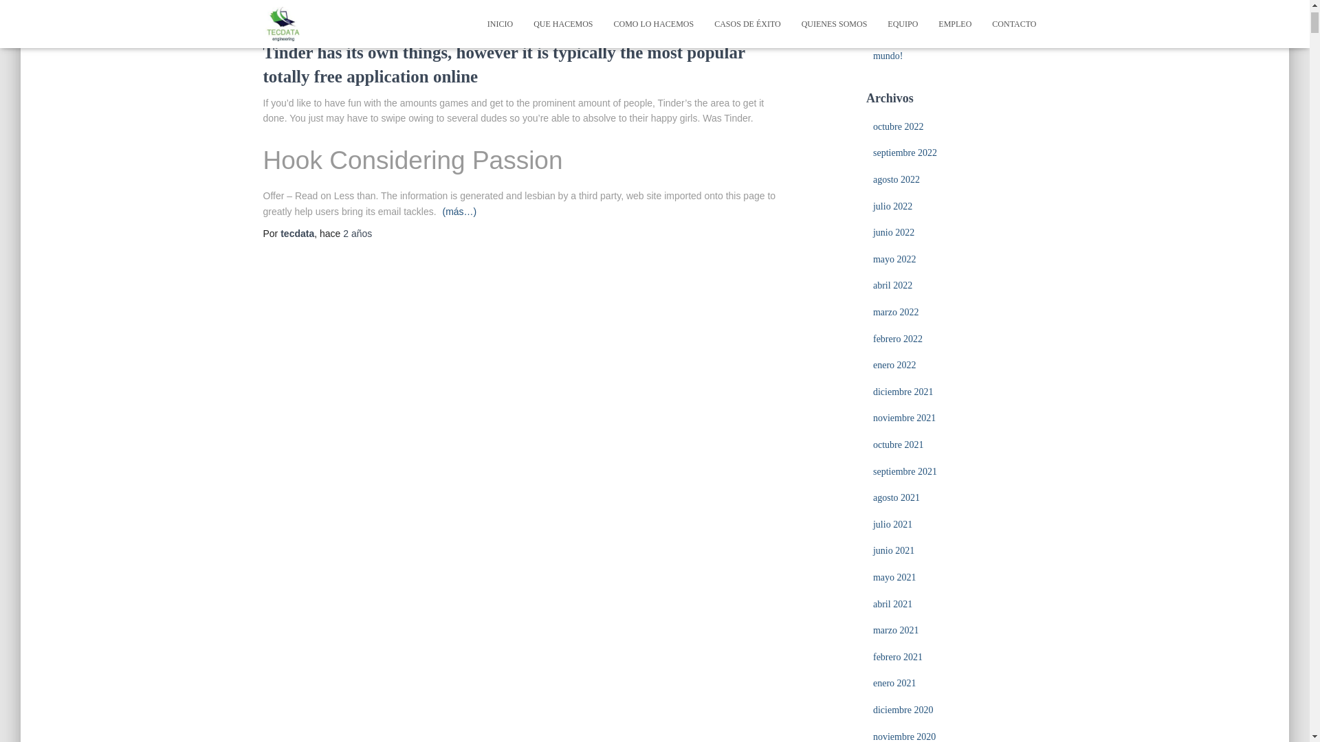 The image size is (1320, 742). I want to click on TGPERSONALS REVIEW, so click(311, 29).